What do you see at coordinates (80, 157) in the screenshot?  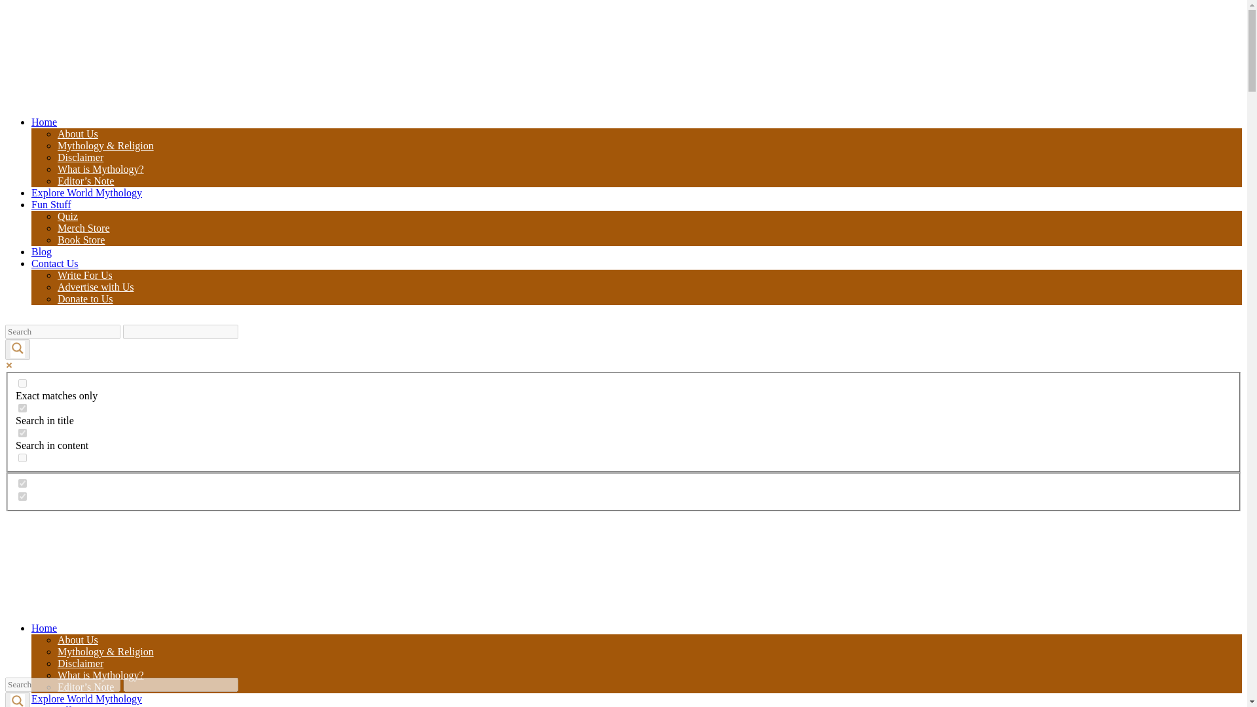 I see `Disclaimer` at bounding box center [80, 157].